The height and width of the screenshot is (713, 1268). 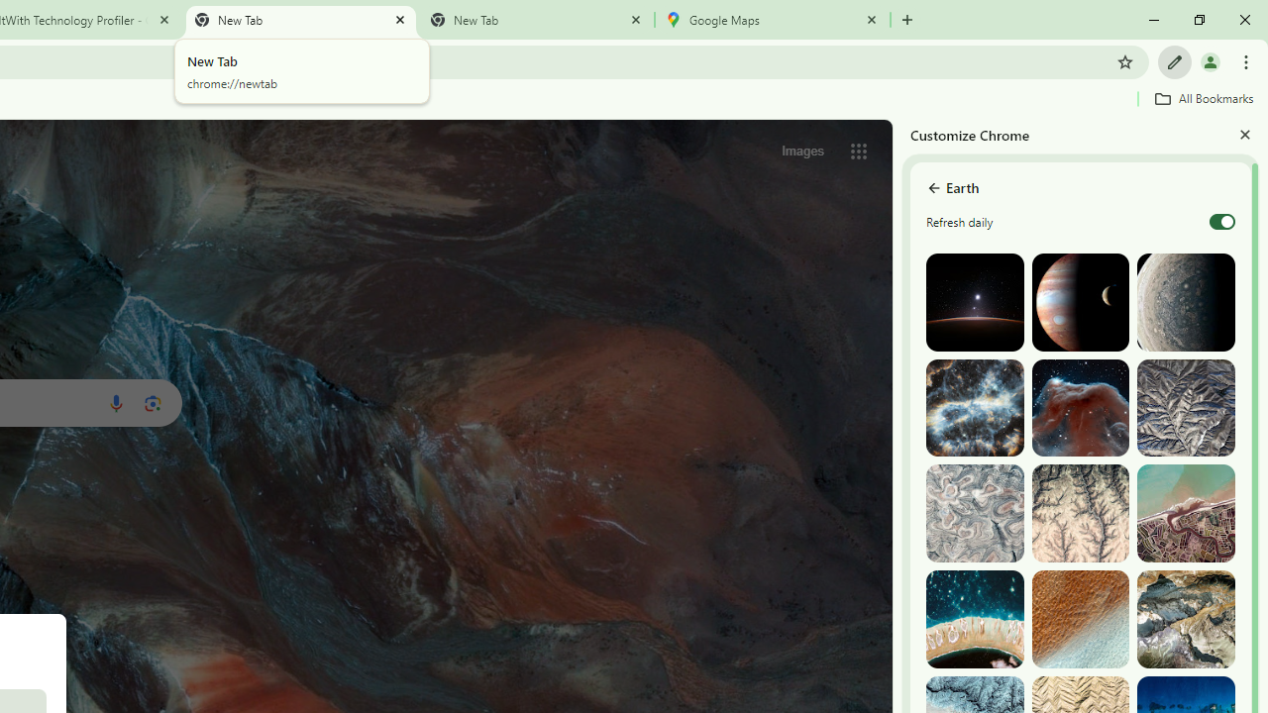 What do you see at coordinates (1186, 513) in the screenshot?
I see `Nanggroe Aceh Darussalam, Indonesia` at bounding box center [1186, 513].